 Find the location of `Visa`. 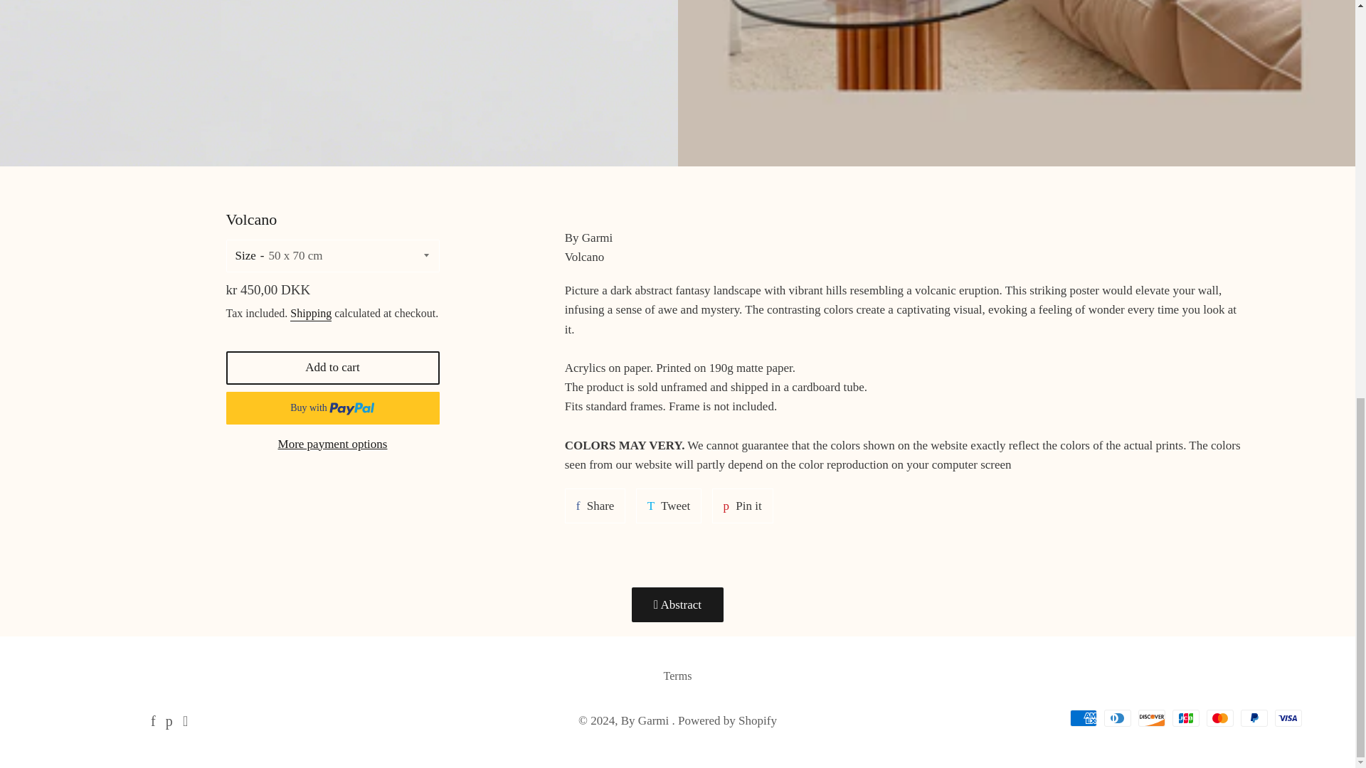

Visa is located at coordinates (646, 720).